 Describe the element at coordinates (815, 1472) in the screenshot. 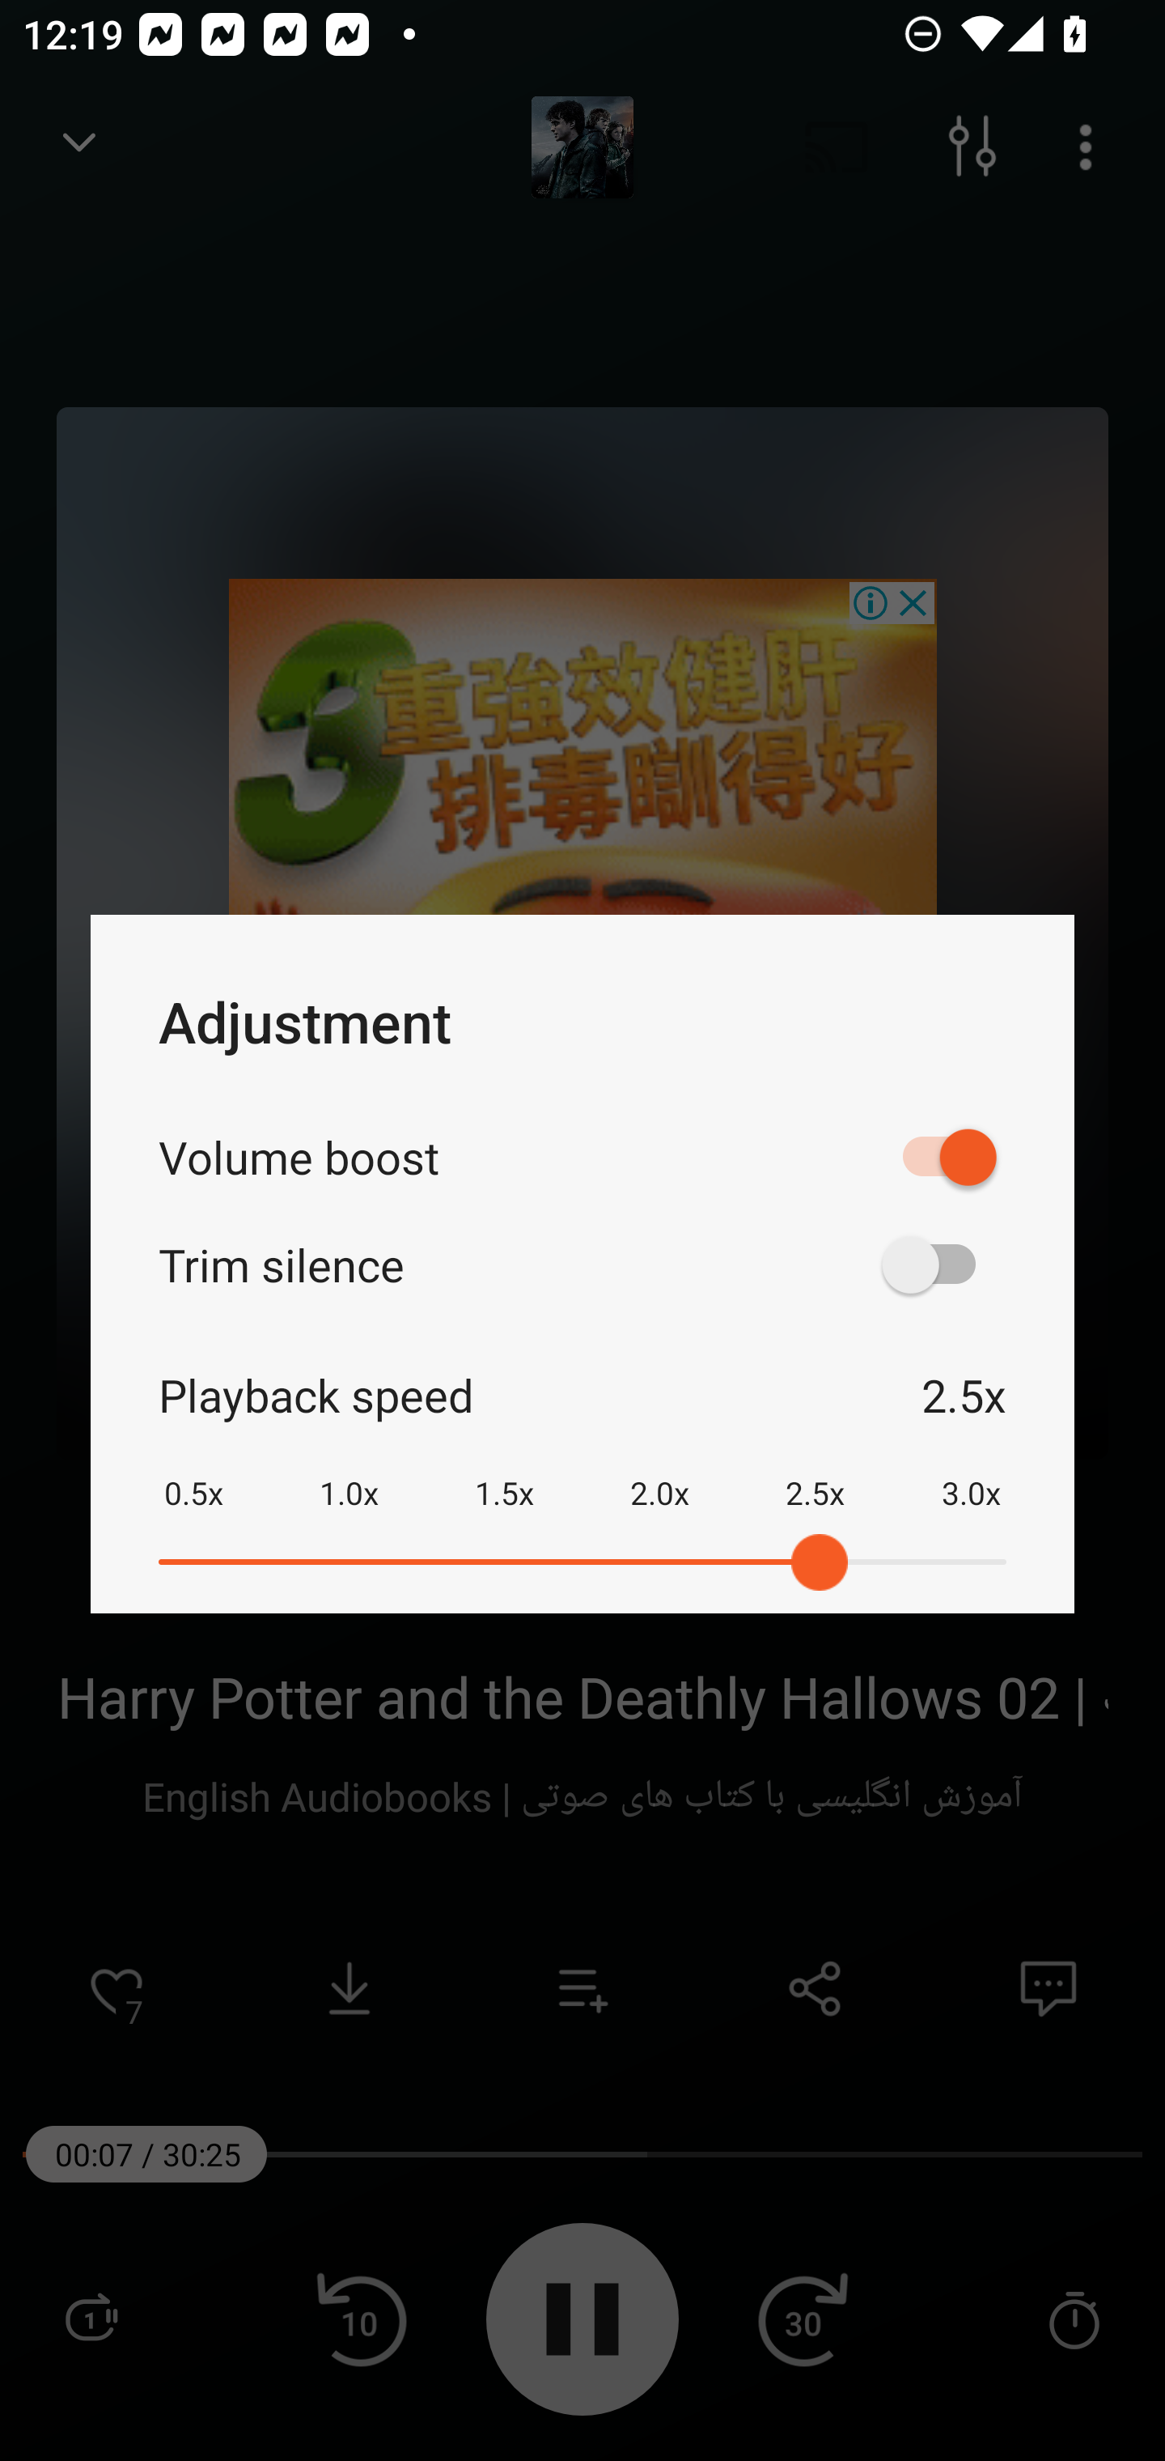

I see `2.5x` at that location.